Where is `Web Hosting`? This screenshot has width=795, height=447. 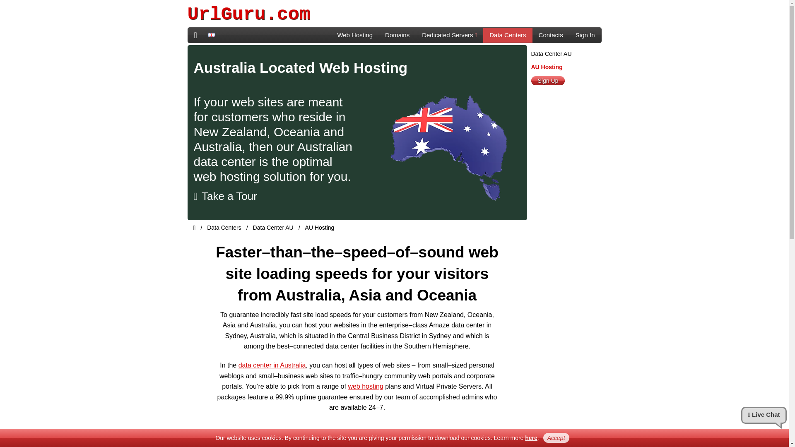 Web Hosting is located at coordinates (354, 35).